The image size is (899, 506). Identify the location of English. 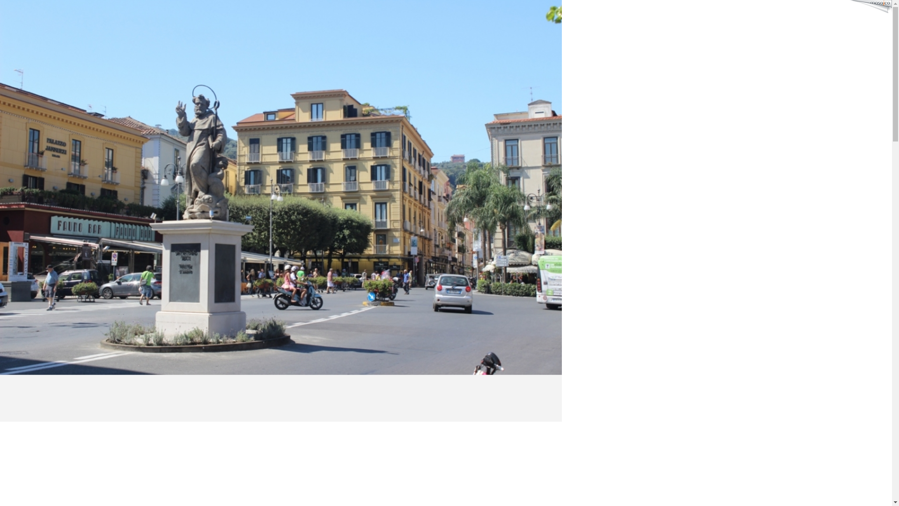
(23, 44).